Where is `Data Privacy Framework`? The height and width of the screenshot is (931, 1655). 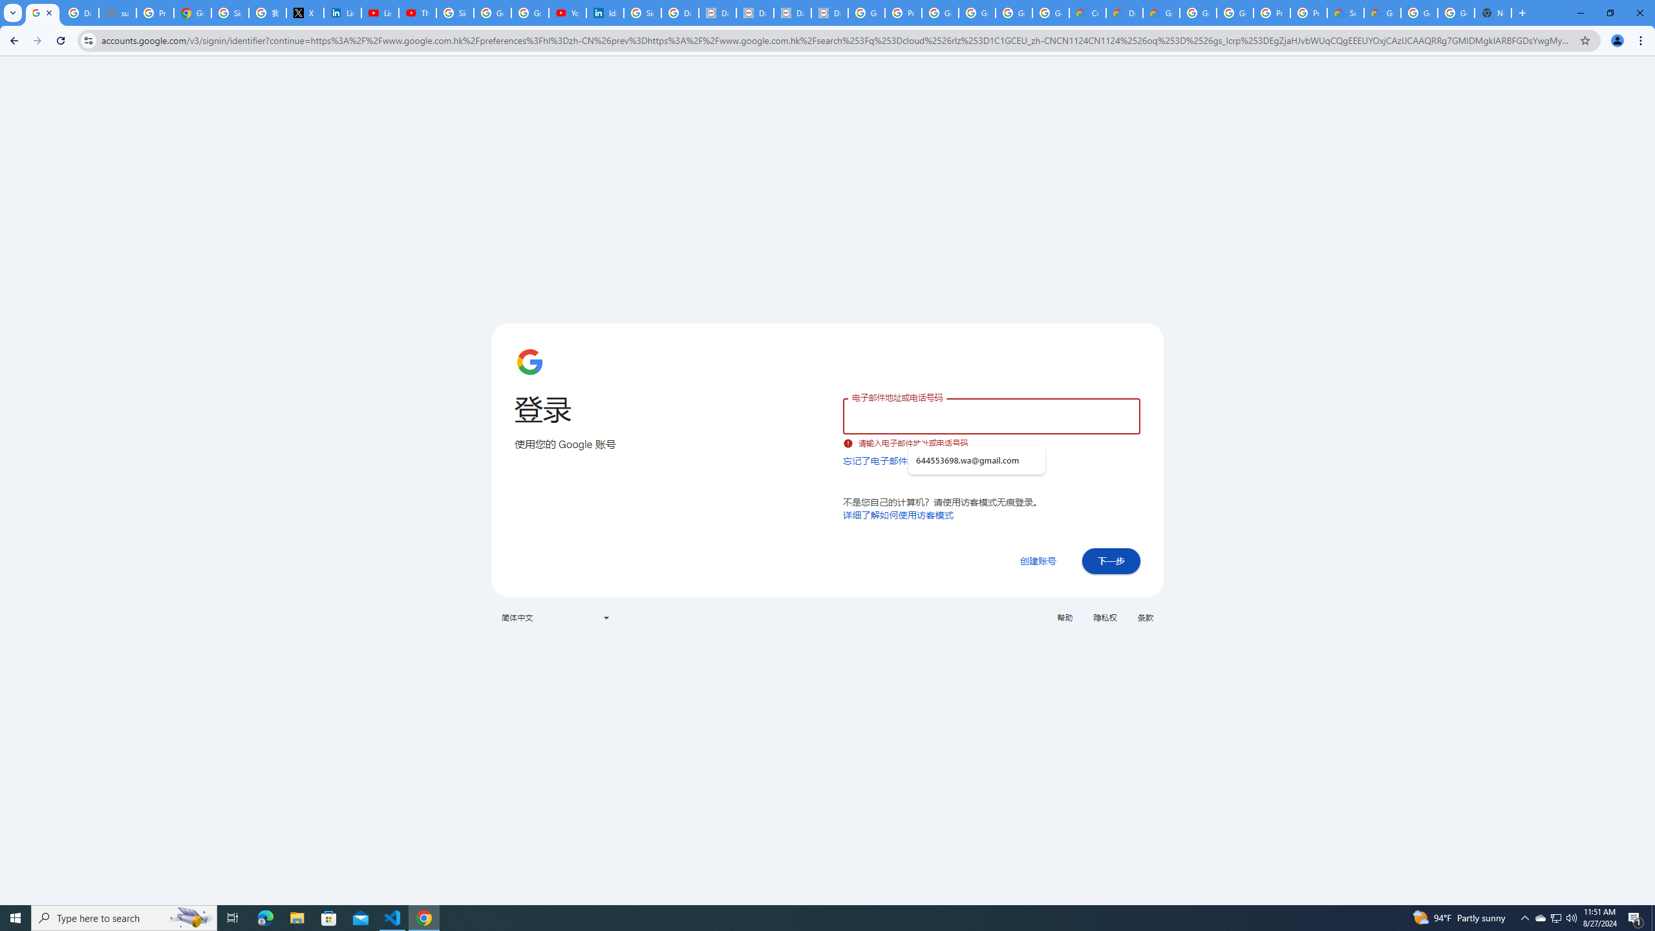
Data Privacy Framework is located at coordinates (829, 13).